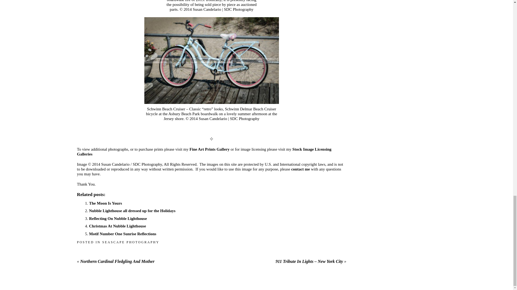  Describe the element at coordinates (117, 226) in the screenshot. I see `Christmas At Nubble Lighthouse` at that location.